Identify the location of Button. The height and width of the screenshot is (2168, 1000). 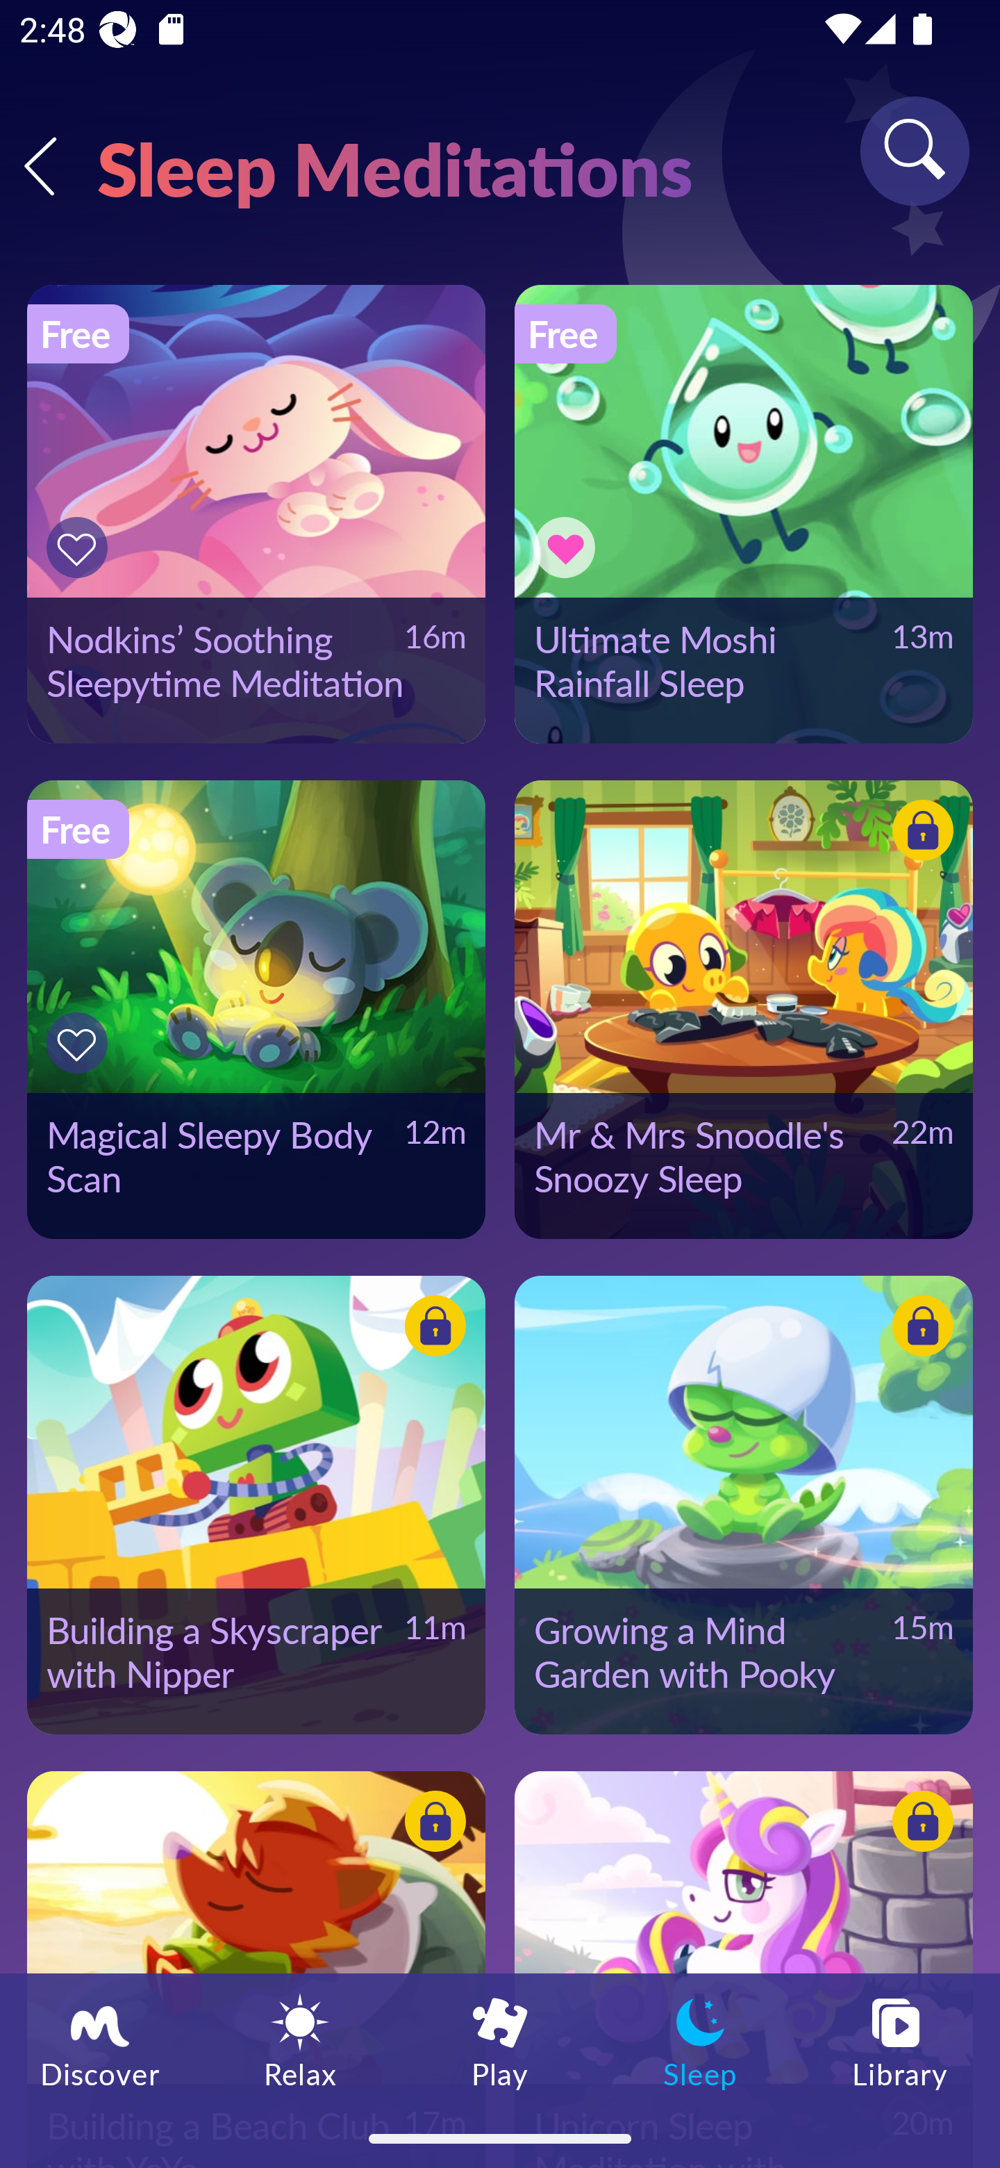
(919, 835).